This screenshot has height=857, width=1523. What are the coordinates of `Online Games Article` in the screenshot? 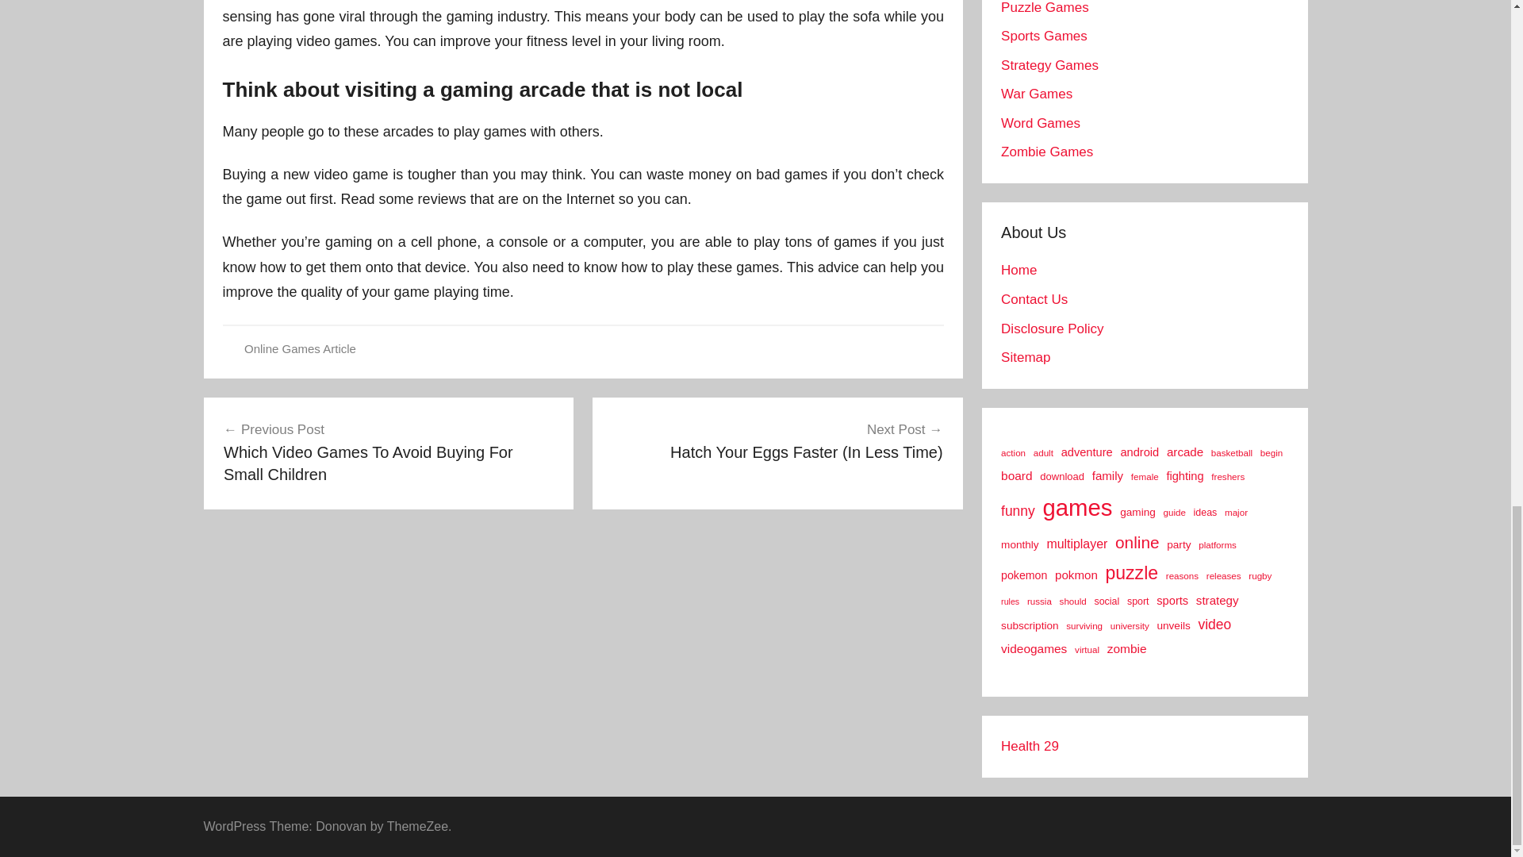 It's located at (300, 348).